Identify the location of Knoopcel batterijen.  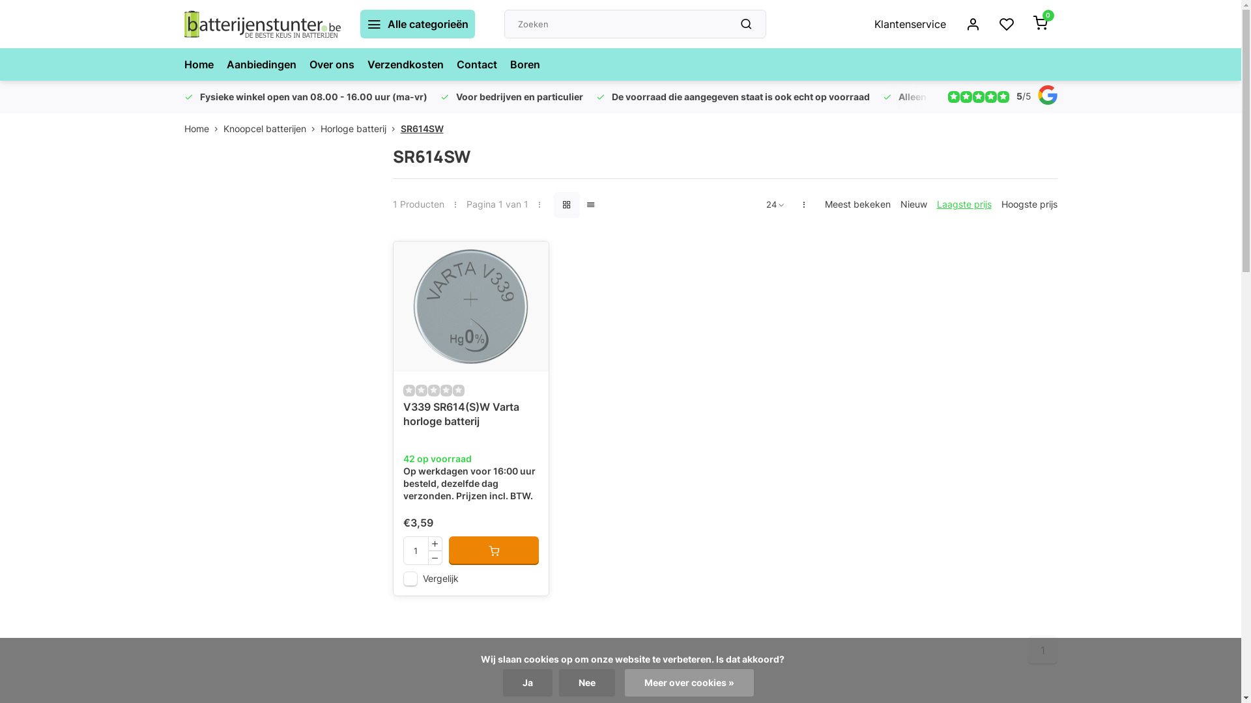
(271, 129).